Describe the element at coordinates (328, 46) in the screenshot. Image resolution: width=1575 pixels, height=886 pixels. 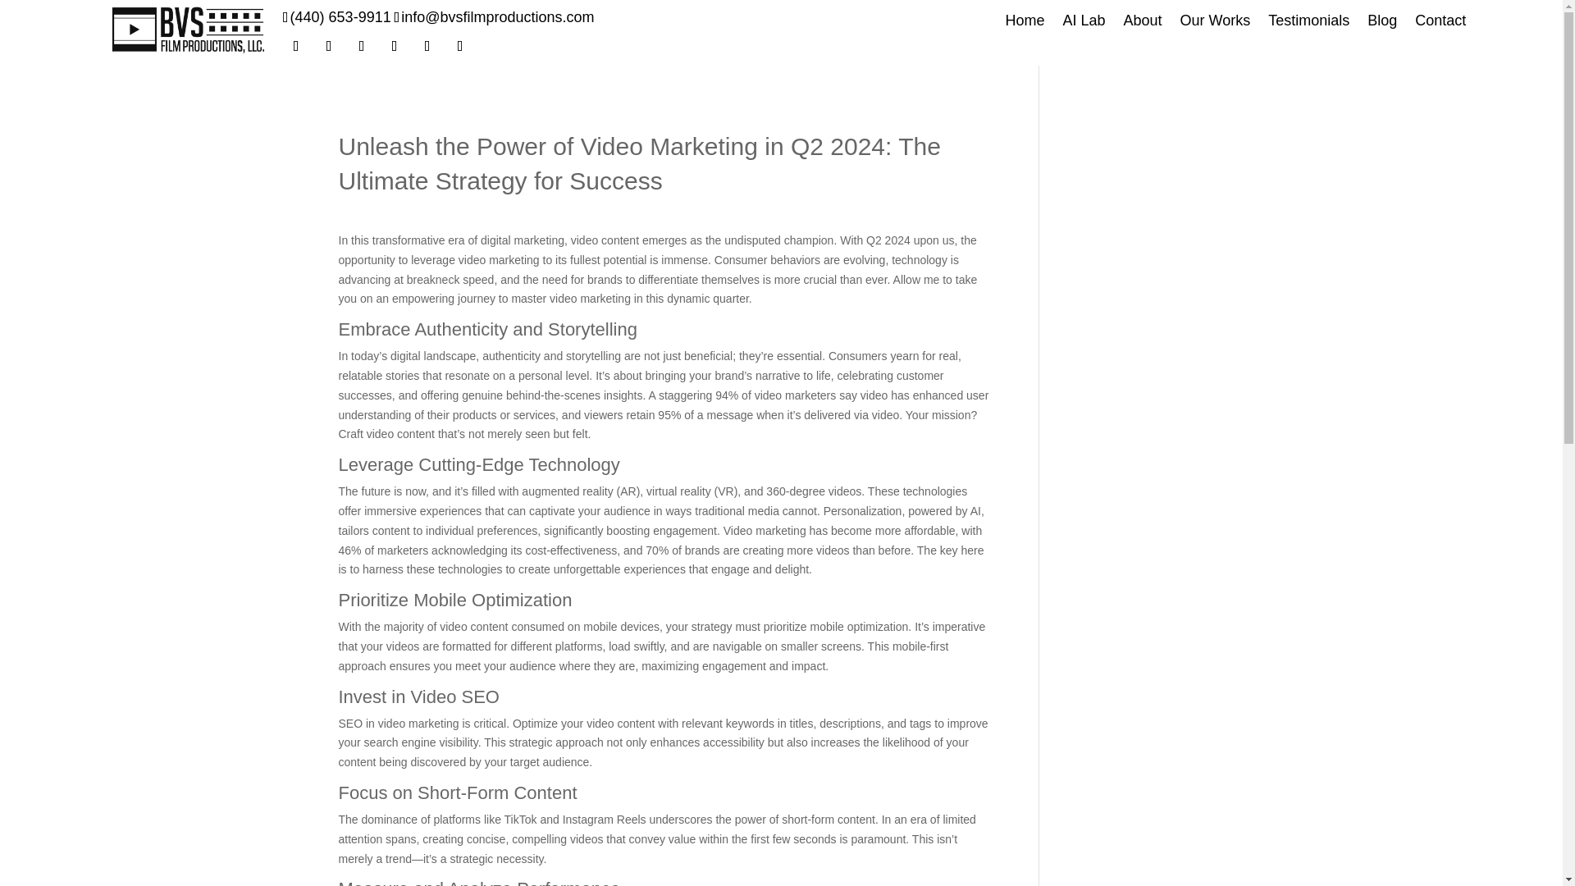
I see `Follow on X` at that location.